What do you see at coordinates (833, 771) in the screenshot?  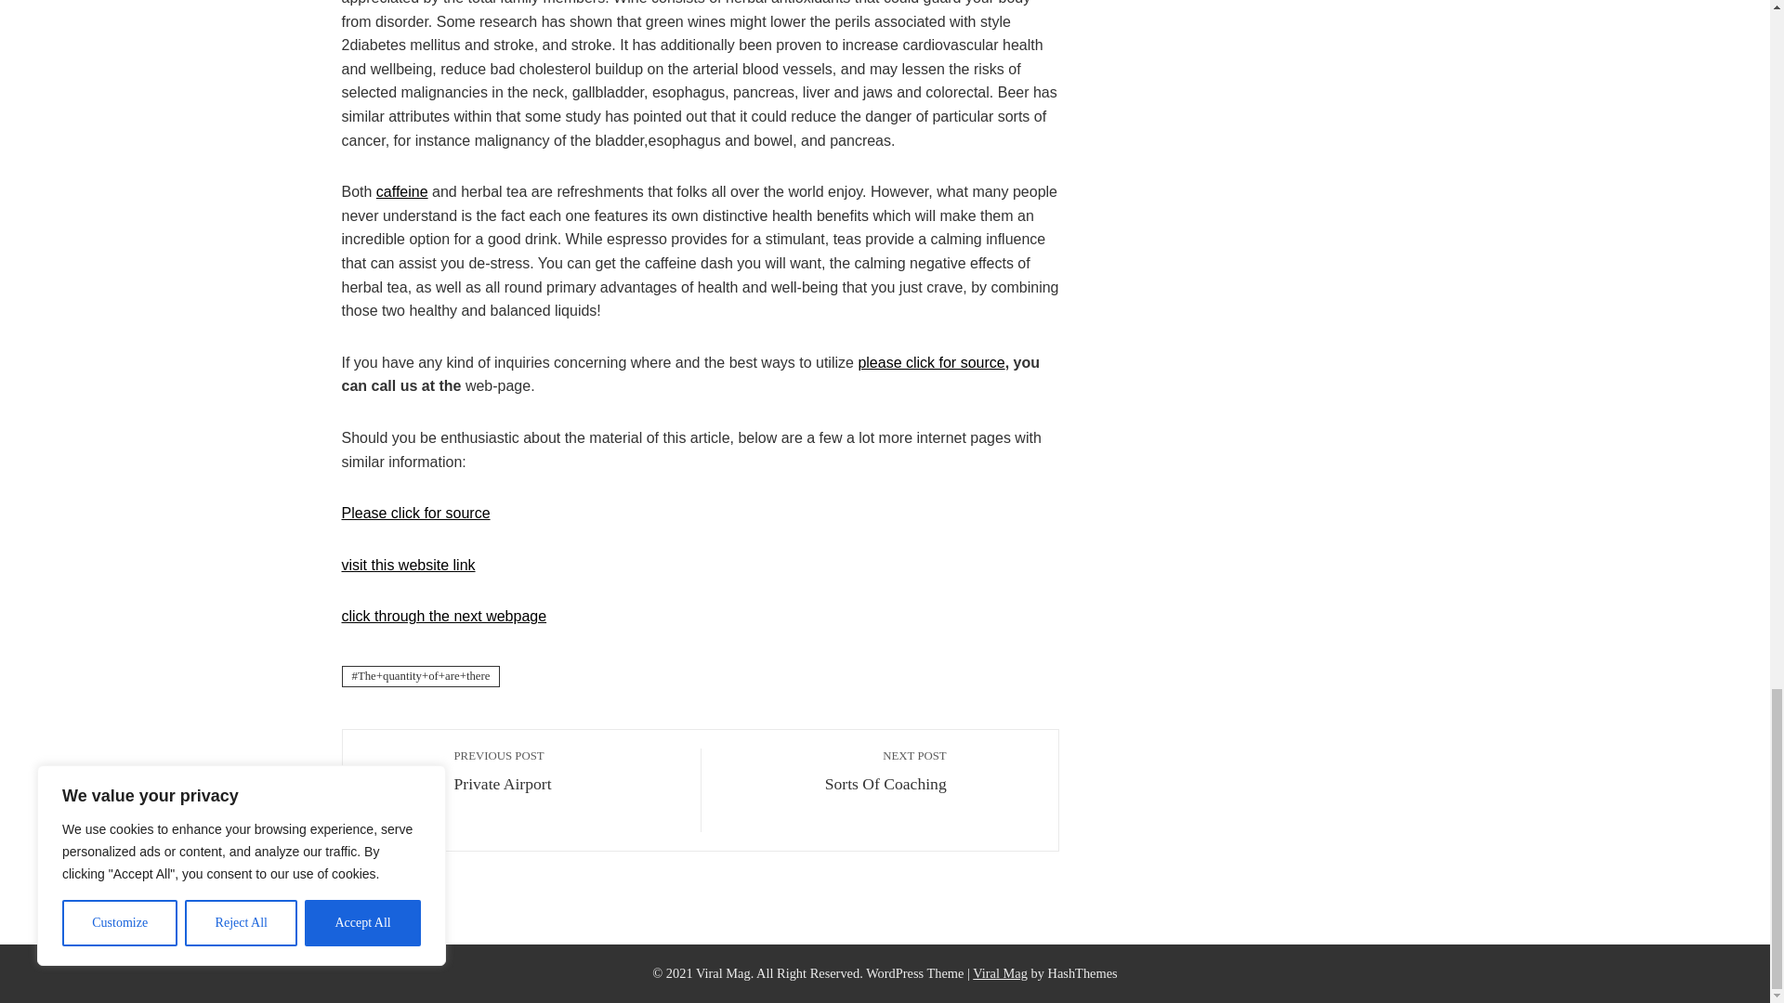 I see `caffeine` at bounding box center [833, 771].